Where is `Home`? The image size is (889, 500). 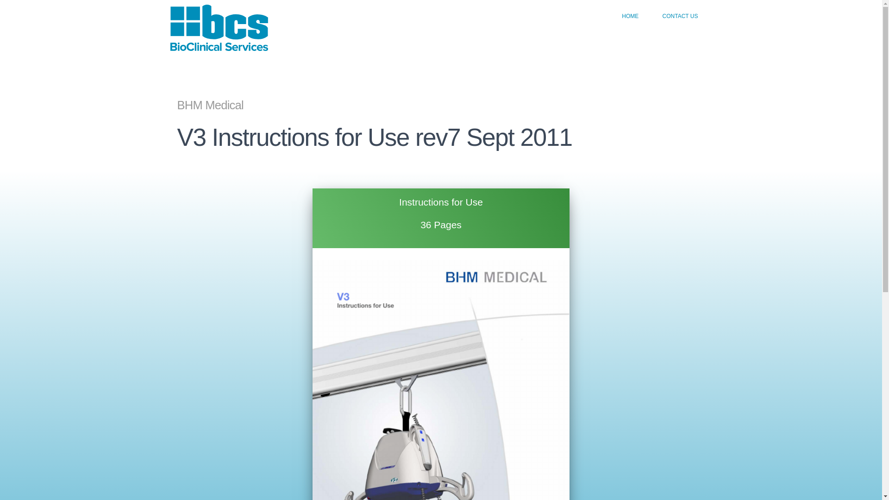
Home is located at coordinates (219, 16).